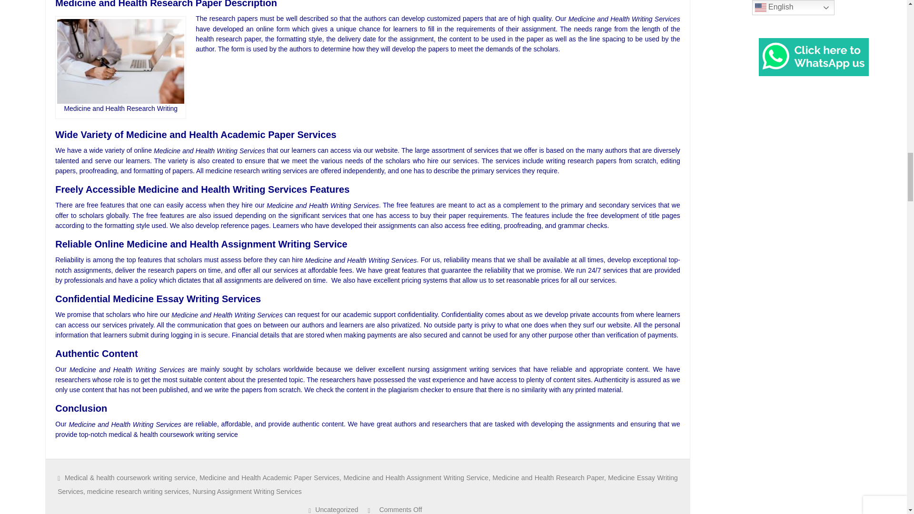 The width and height of the screenshot is (914, 514). What do you see at coordinates (269, 477) in the screenshot?
I see `Medicine and Health Academic Paper Services` at bounding box center [269, 477].